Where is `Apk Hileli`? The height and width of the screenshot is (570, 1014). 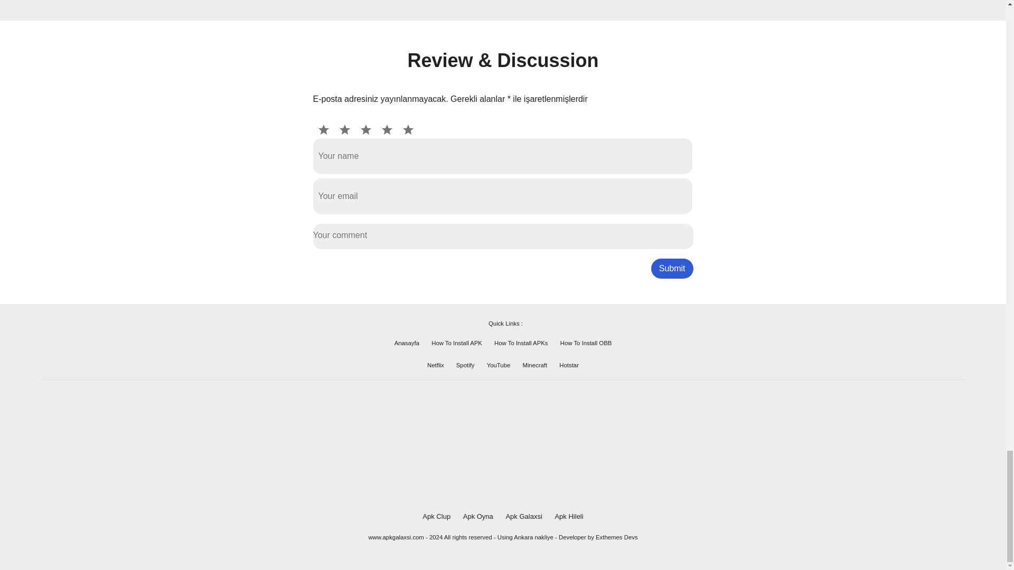
Apk Hileli is located at coordinates (569, 516).